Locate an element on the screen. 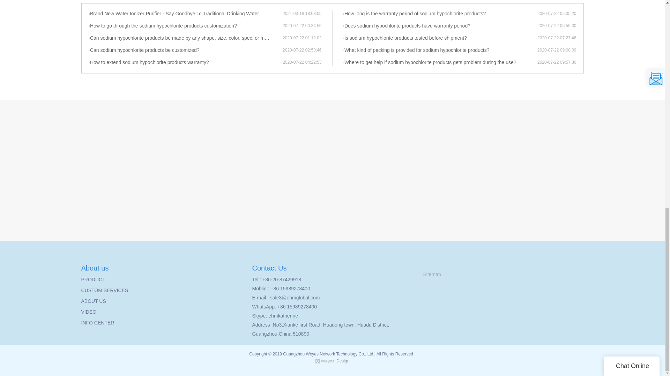 This screenshot has width=670, height=376. Does sodium hypochlorite products have warranty period? is located at coordinates (440, 26).